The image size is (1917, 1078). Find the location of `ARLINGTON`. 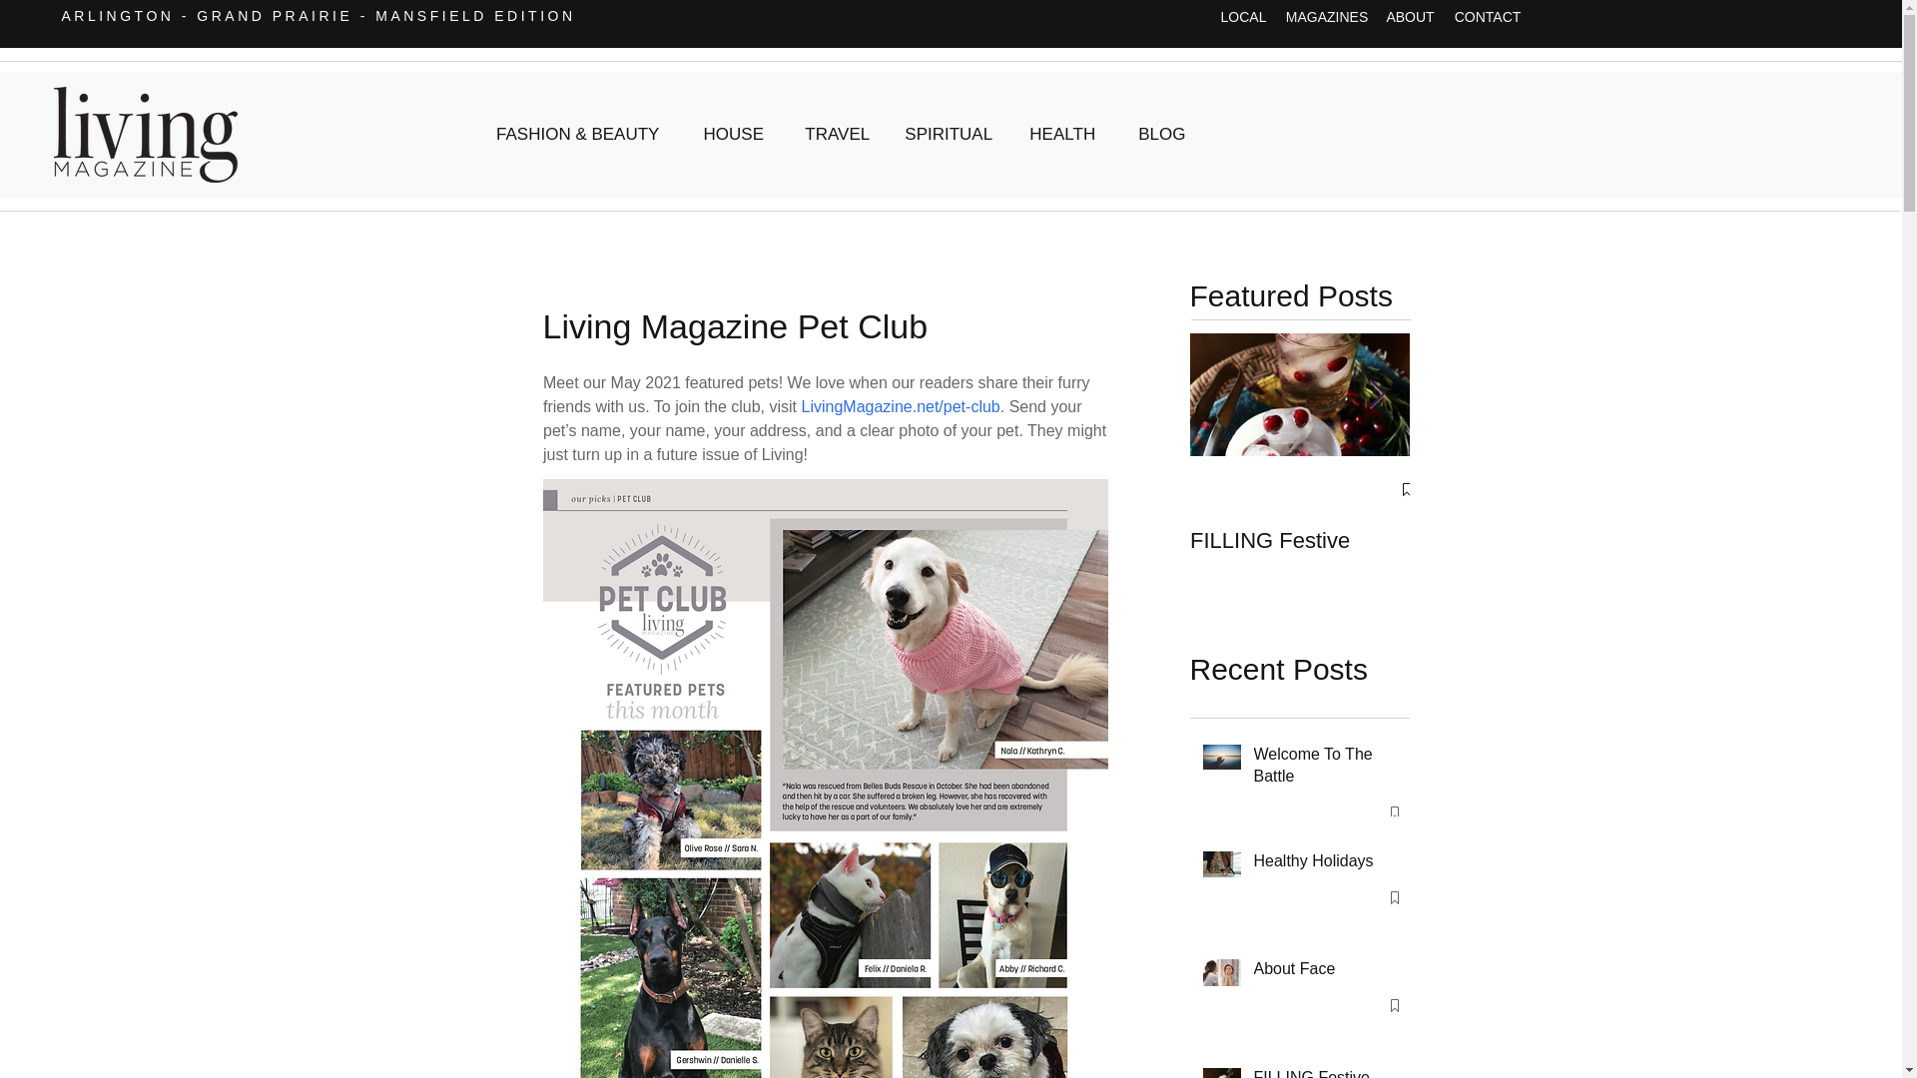

ARLINGTON is located at coordinates (118, 15).